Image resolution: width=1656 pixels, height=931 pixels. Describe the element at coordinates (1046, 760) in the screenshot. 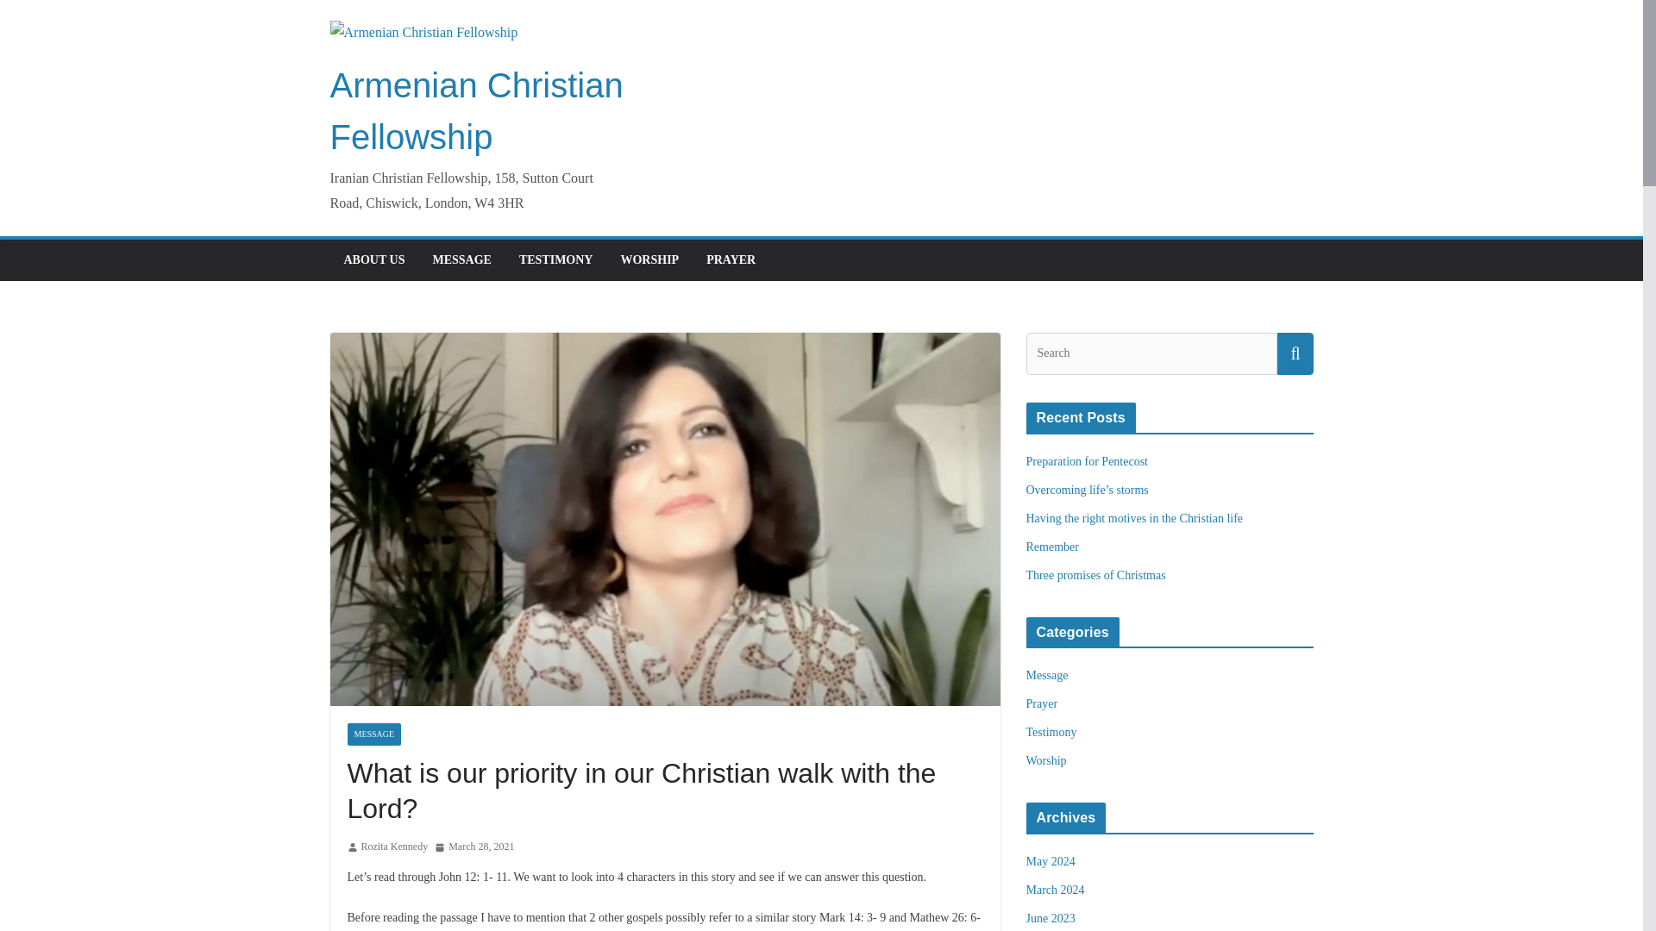

I see `Worship` at that location.